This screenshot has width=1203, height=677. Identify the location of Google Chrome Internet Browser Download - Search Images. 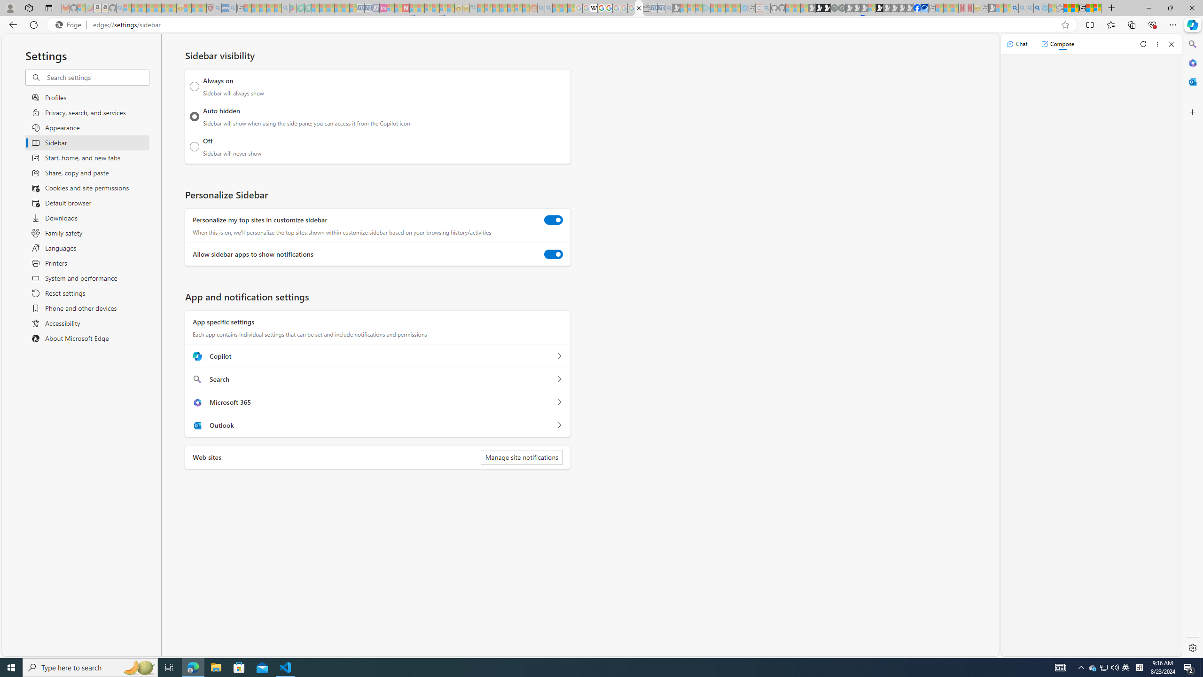
(1038, 8).